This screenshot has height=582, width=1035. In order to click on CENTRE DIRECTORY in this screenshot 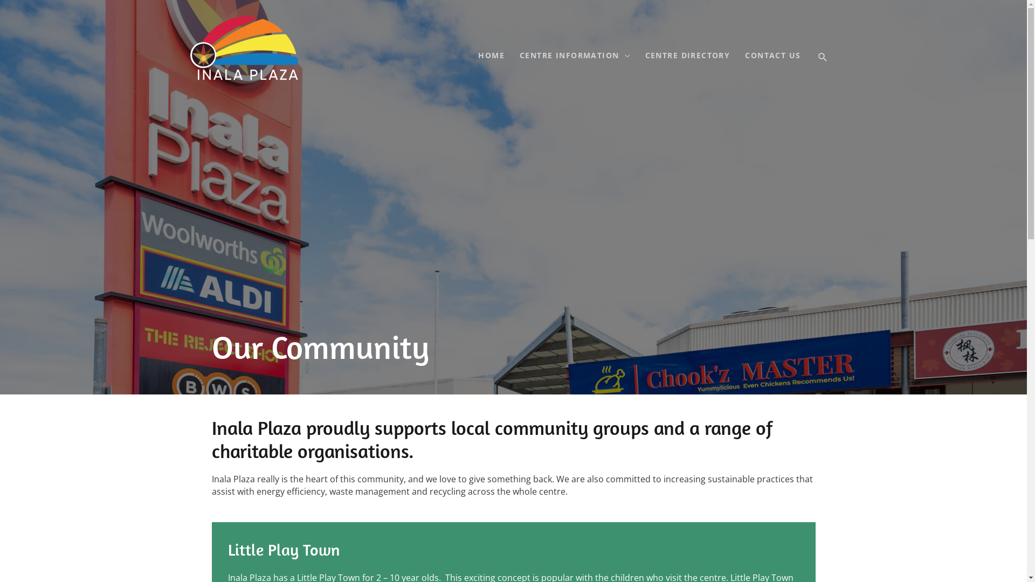, I will do `click(688, 55)`.